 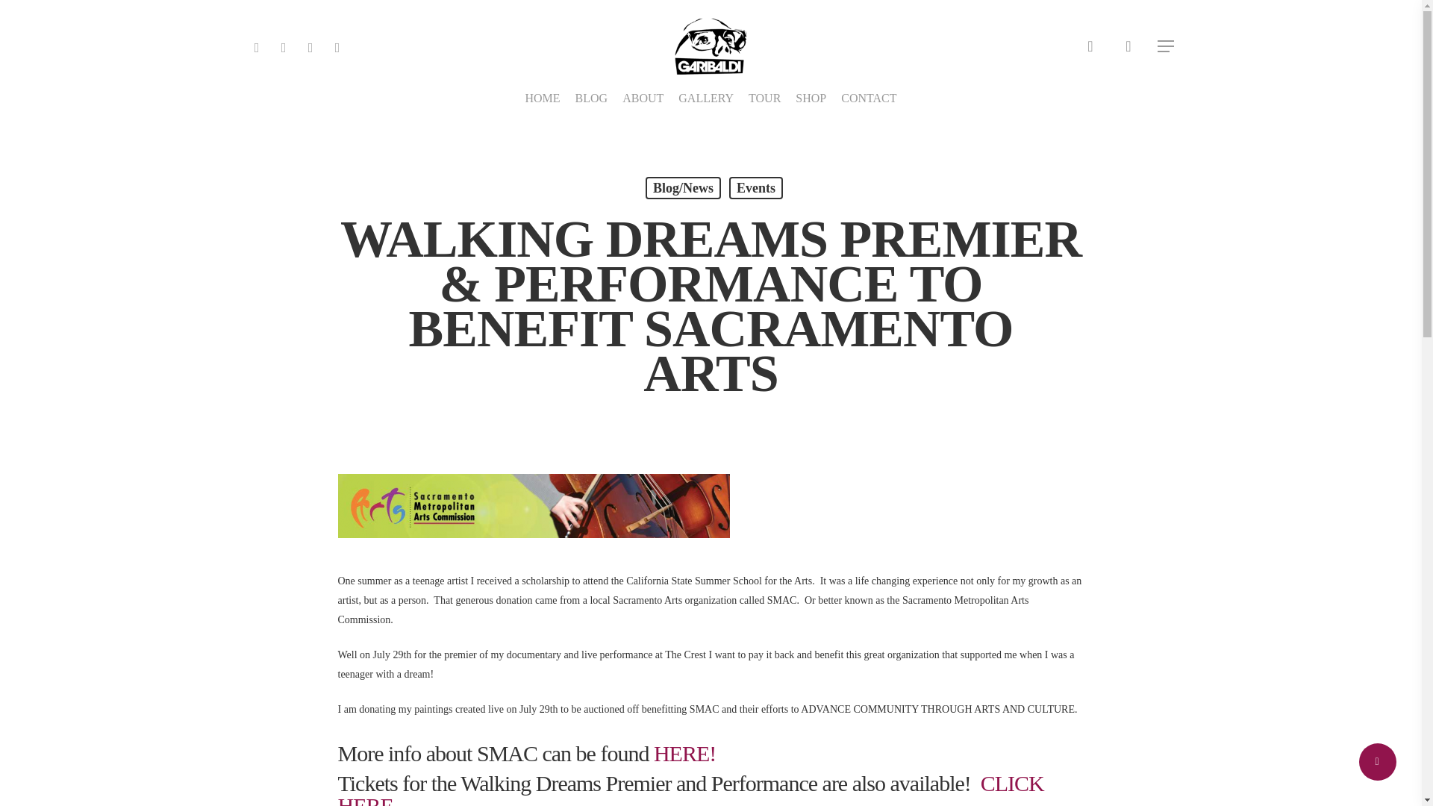 I want to click on TOUR, so click(x=764, y=99).